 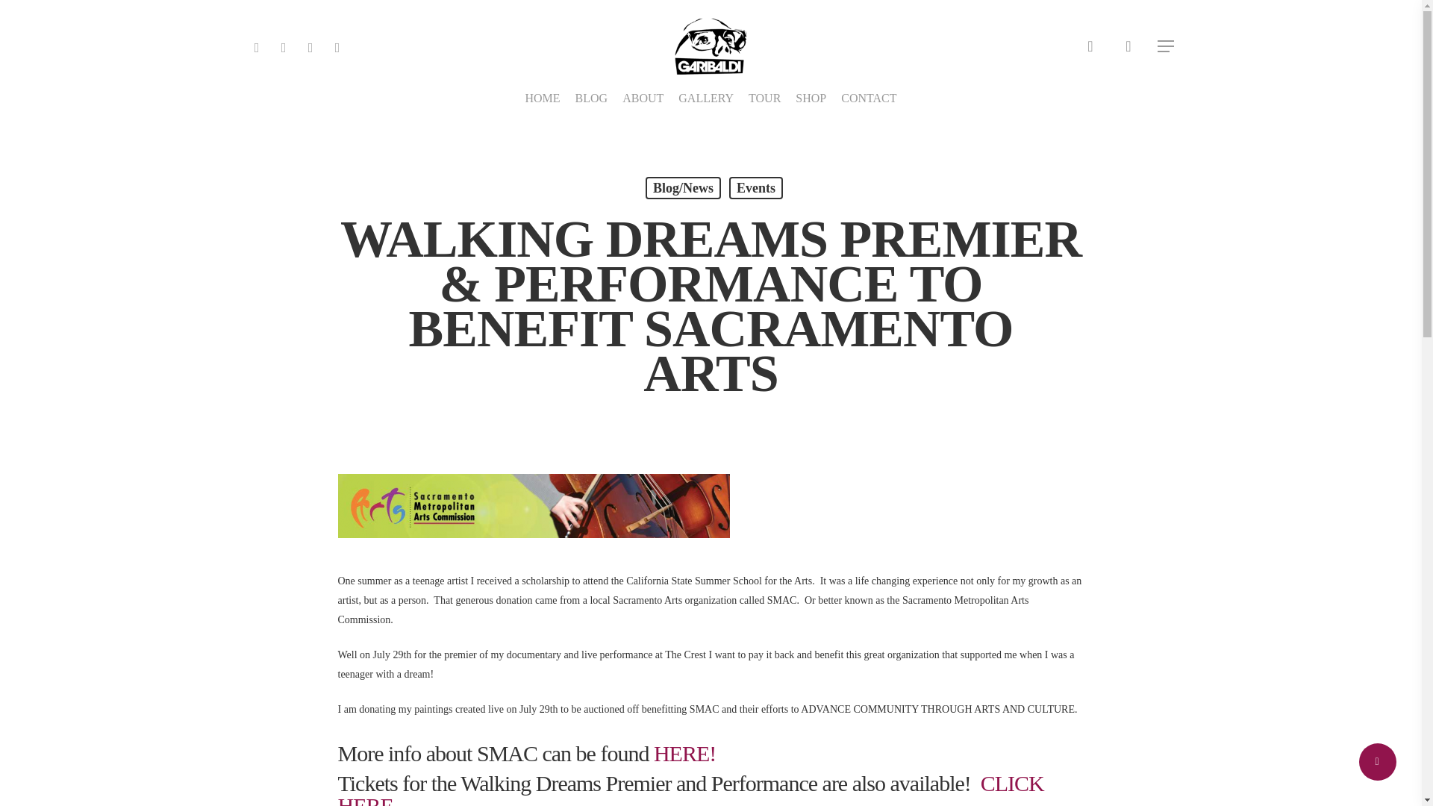 I want to click on TOUR, so click(x=764, y=99).